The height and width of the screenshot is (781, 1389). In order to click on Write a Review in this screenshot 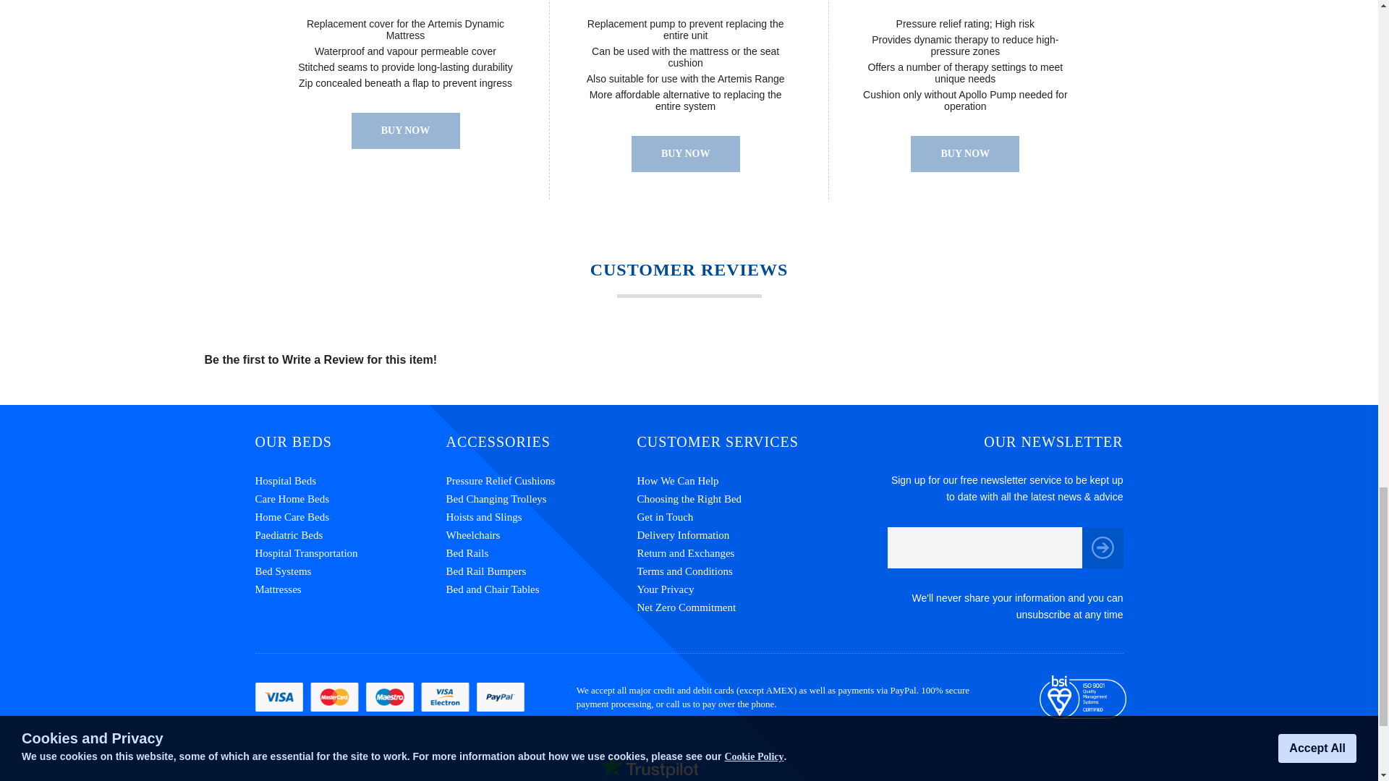, I will do `click(323, 360)`.